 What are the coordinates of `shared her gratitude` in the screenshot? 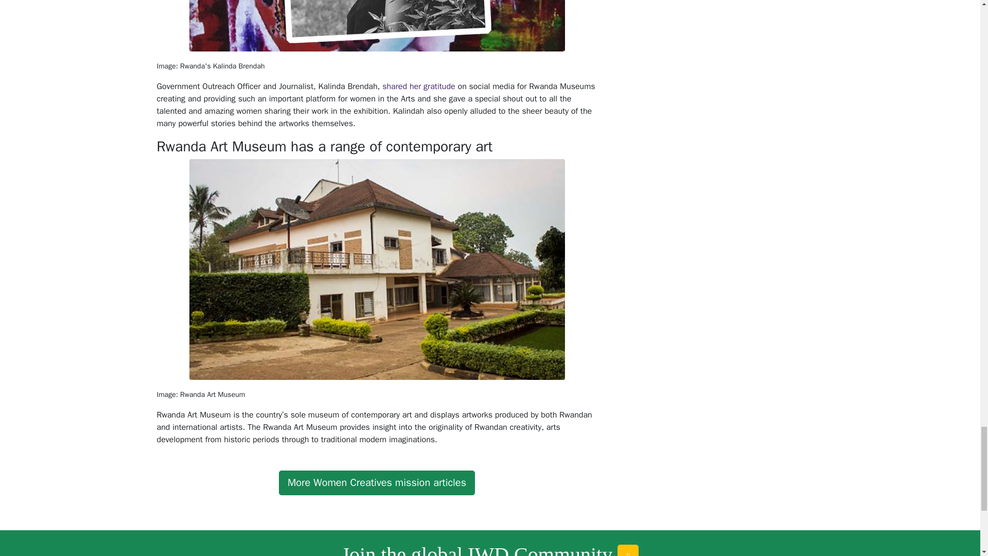 It's located at (419, 86).